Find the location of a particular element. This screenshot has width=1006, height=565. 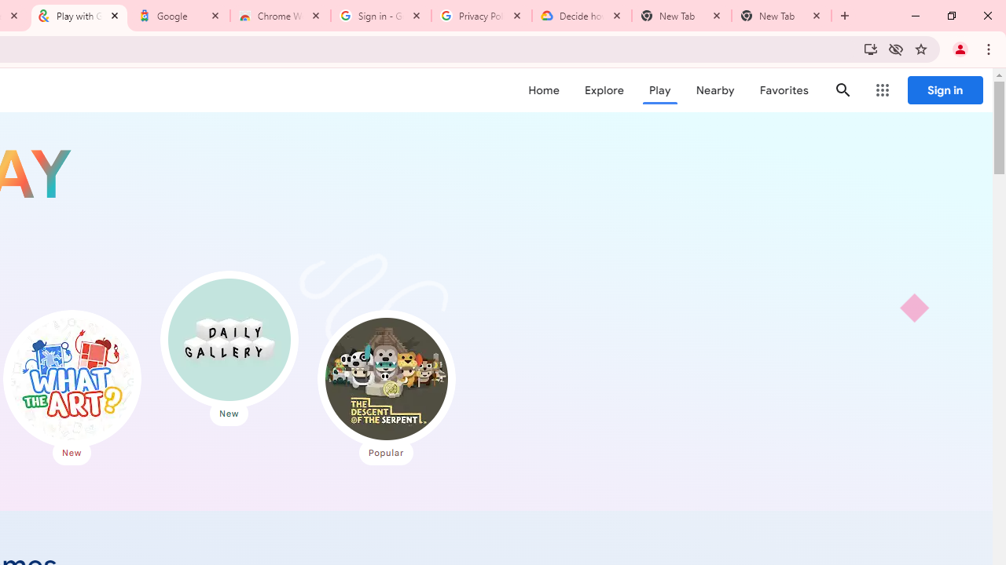

Google is located at coordinates (180, 16).